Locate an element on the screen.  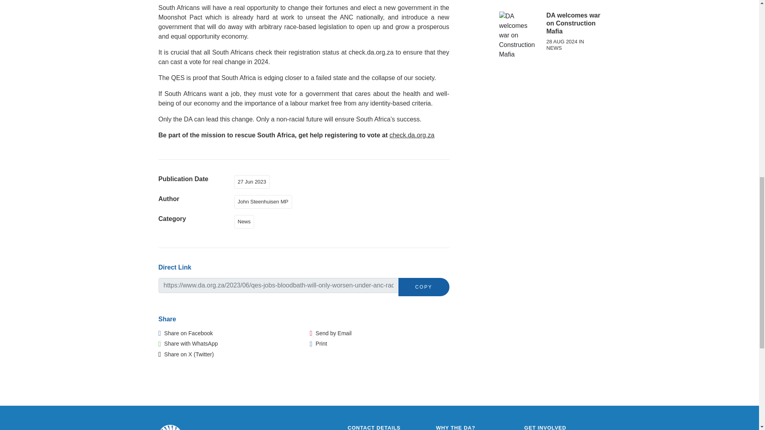
Democratic Alliance Logo is located at coordinates (184, 428).